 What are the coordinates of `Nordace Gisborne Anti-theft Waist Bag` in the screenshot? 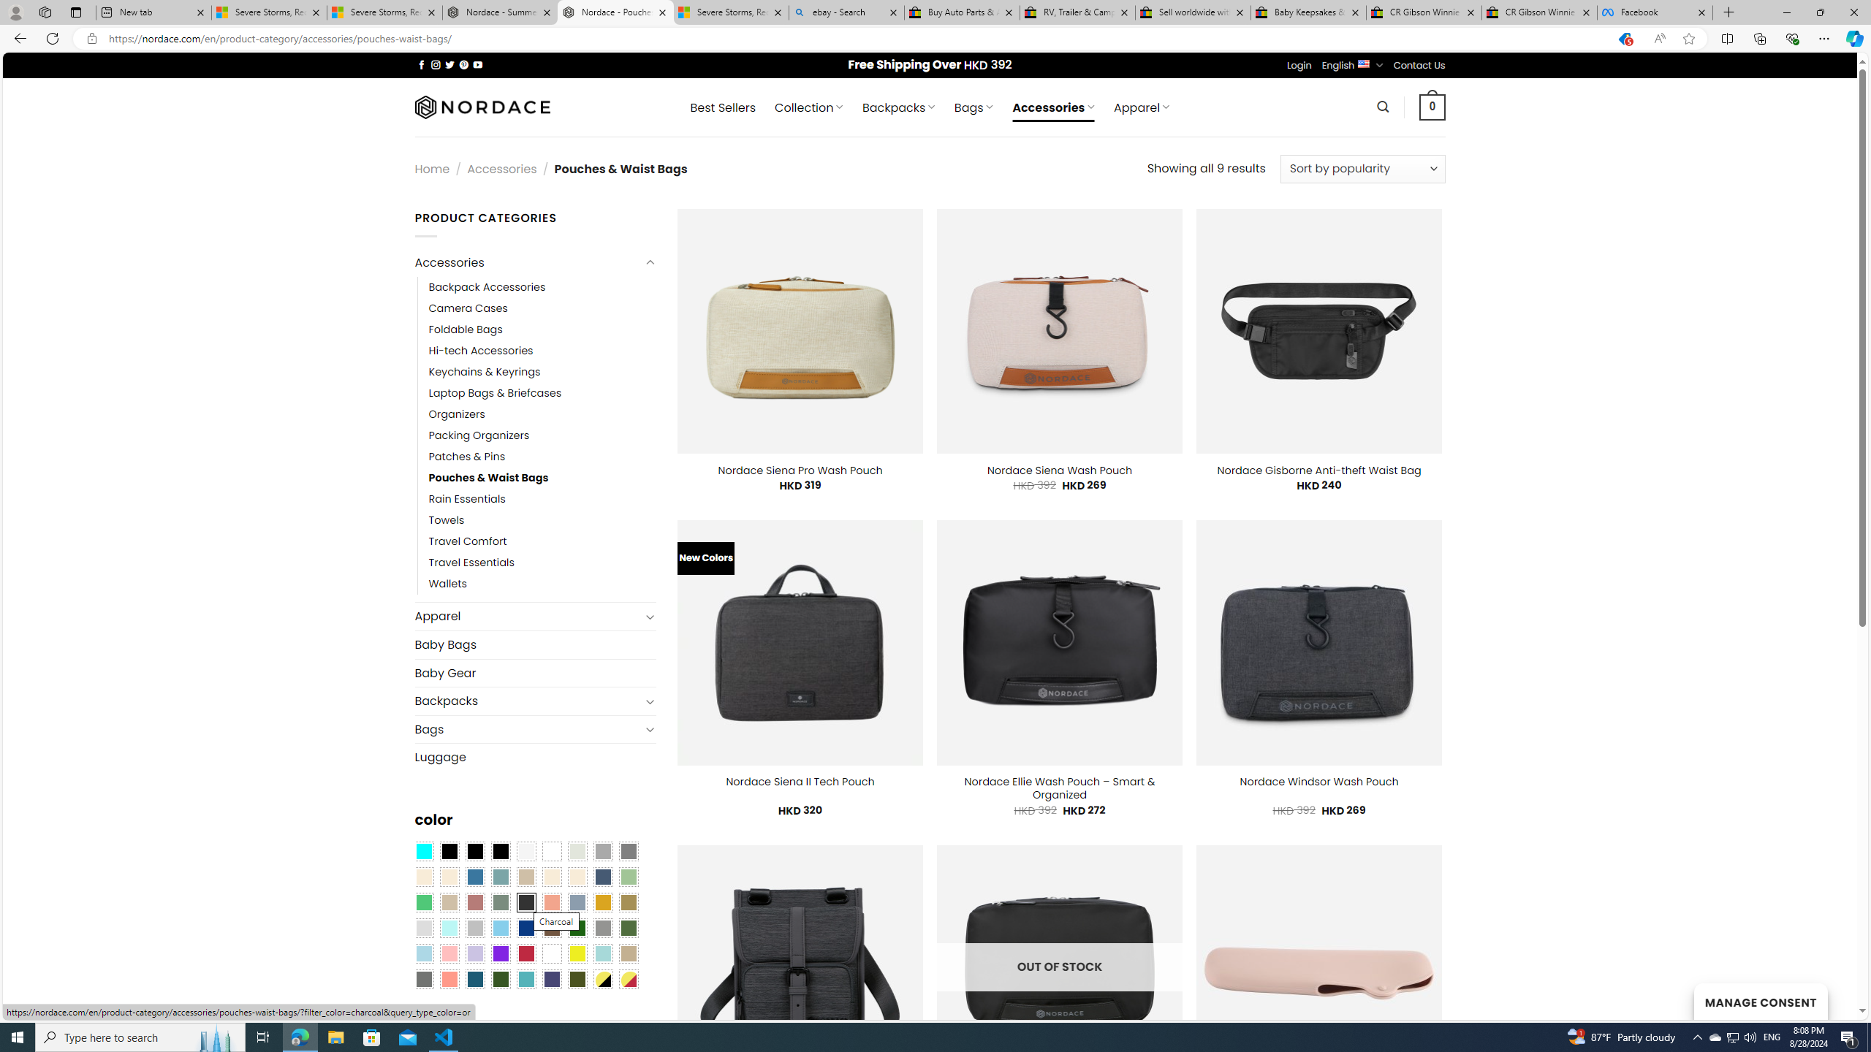 It's located at (1318, 470).